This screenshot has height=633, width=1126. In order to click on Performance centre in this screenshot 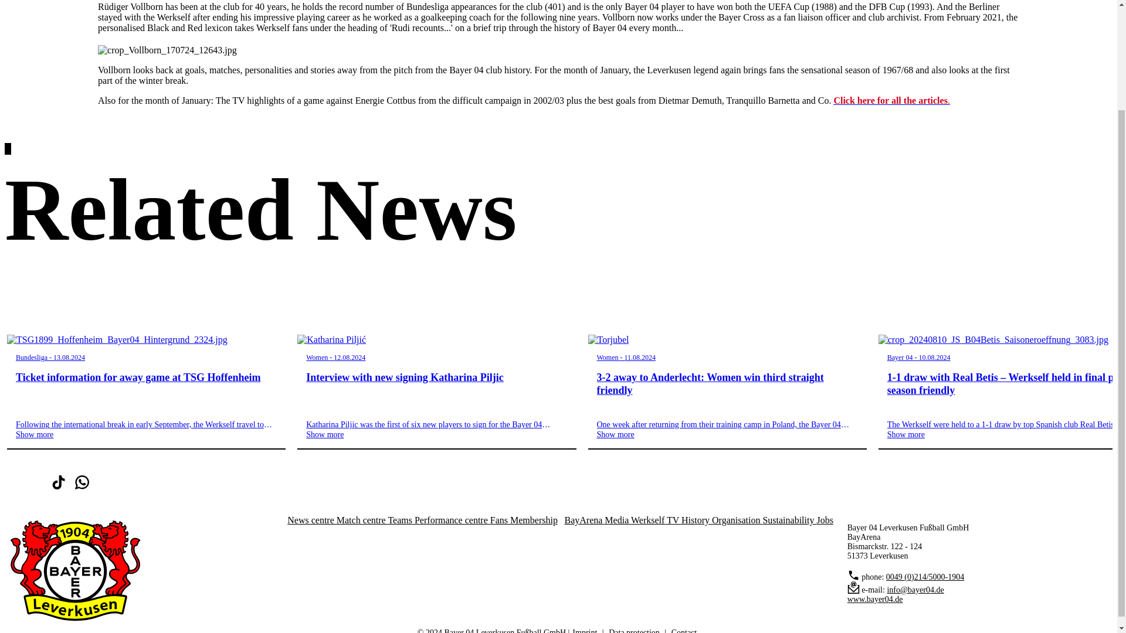, I will do `click(452, 520)`.